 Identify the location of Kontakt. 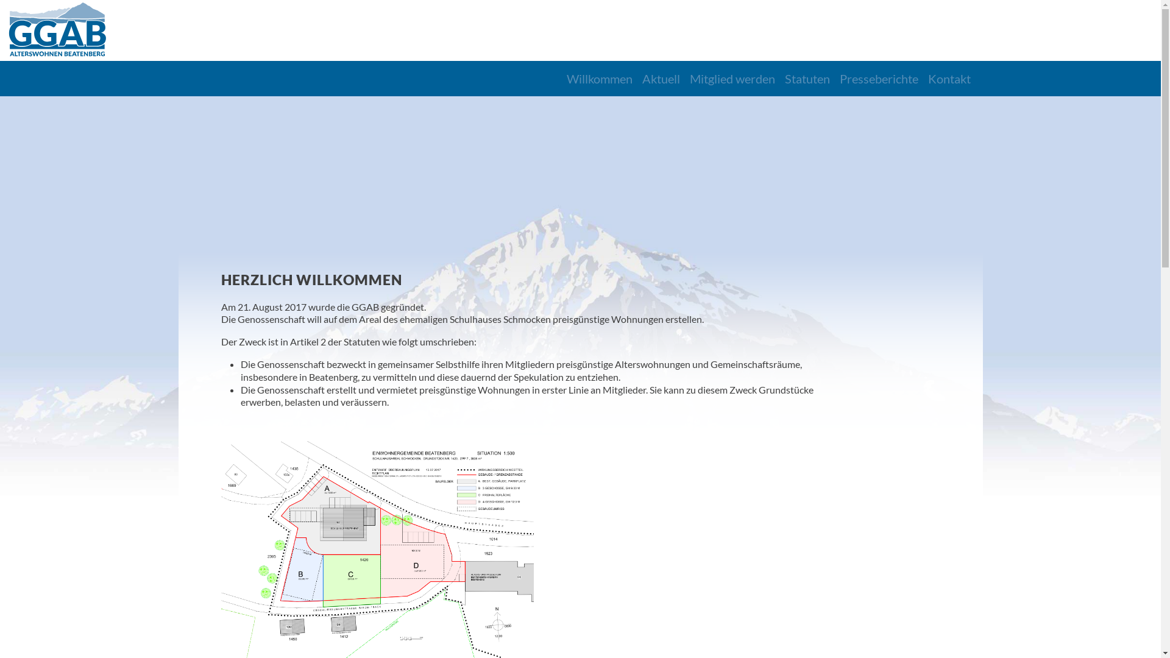
(949, 79).